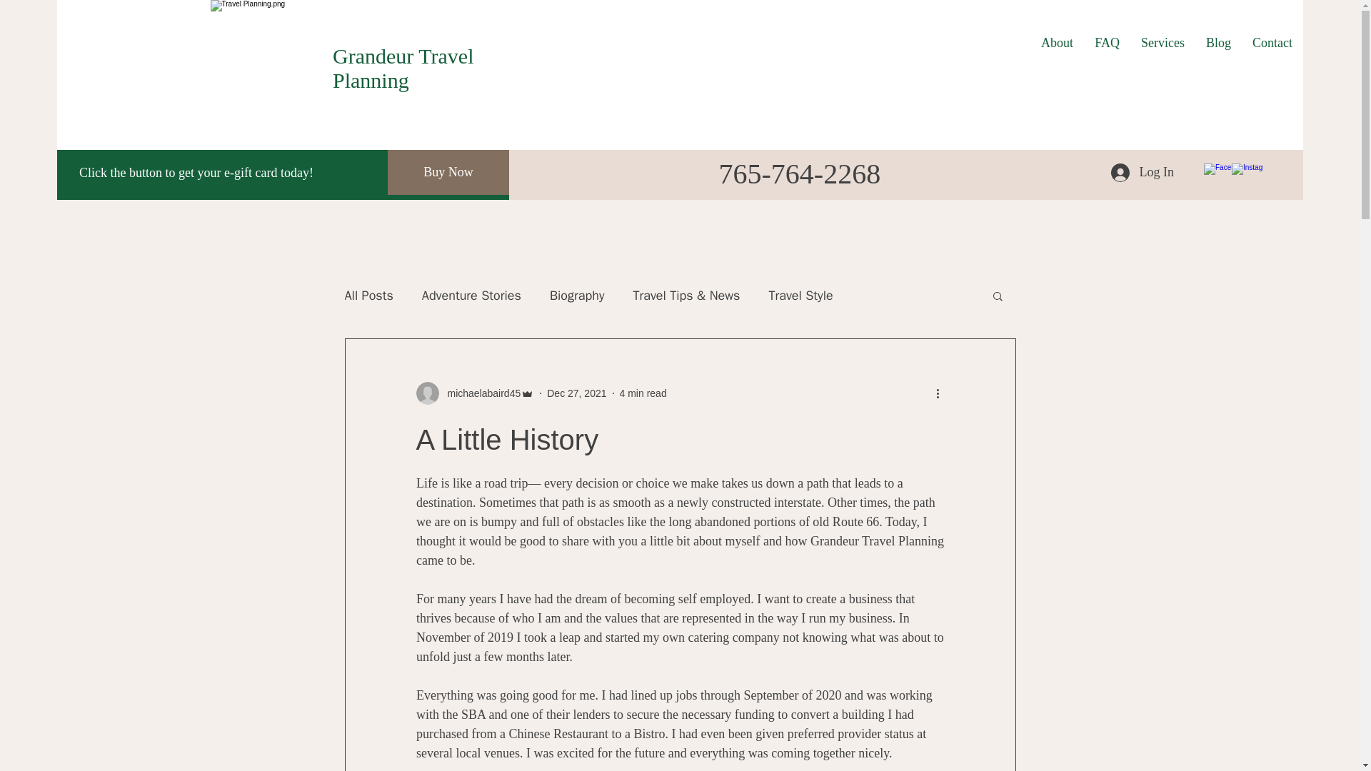 This screenshot has width=1371, height=771. Describe the element at coordinates (1142, 172) in the screenshot. I see `Log In` at that location.